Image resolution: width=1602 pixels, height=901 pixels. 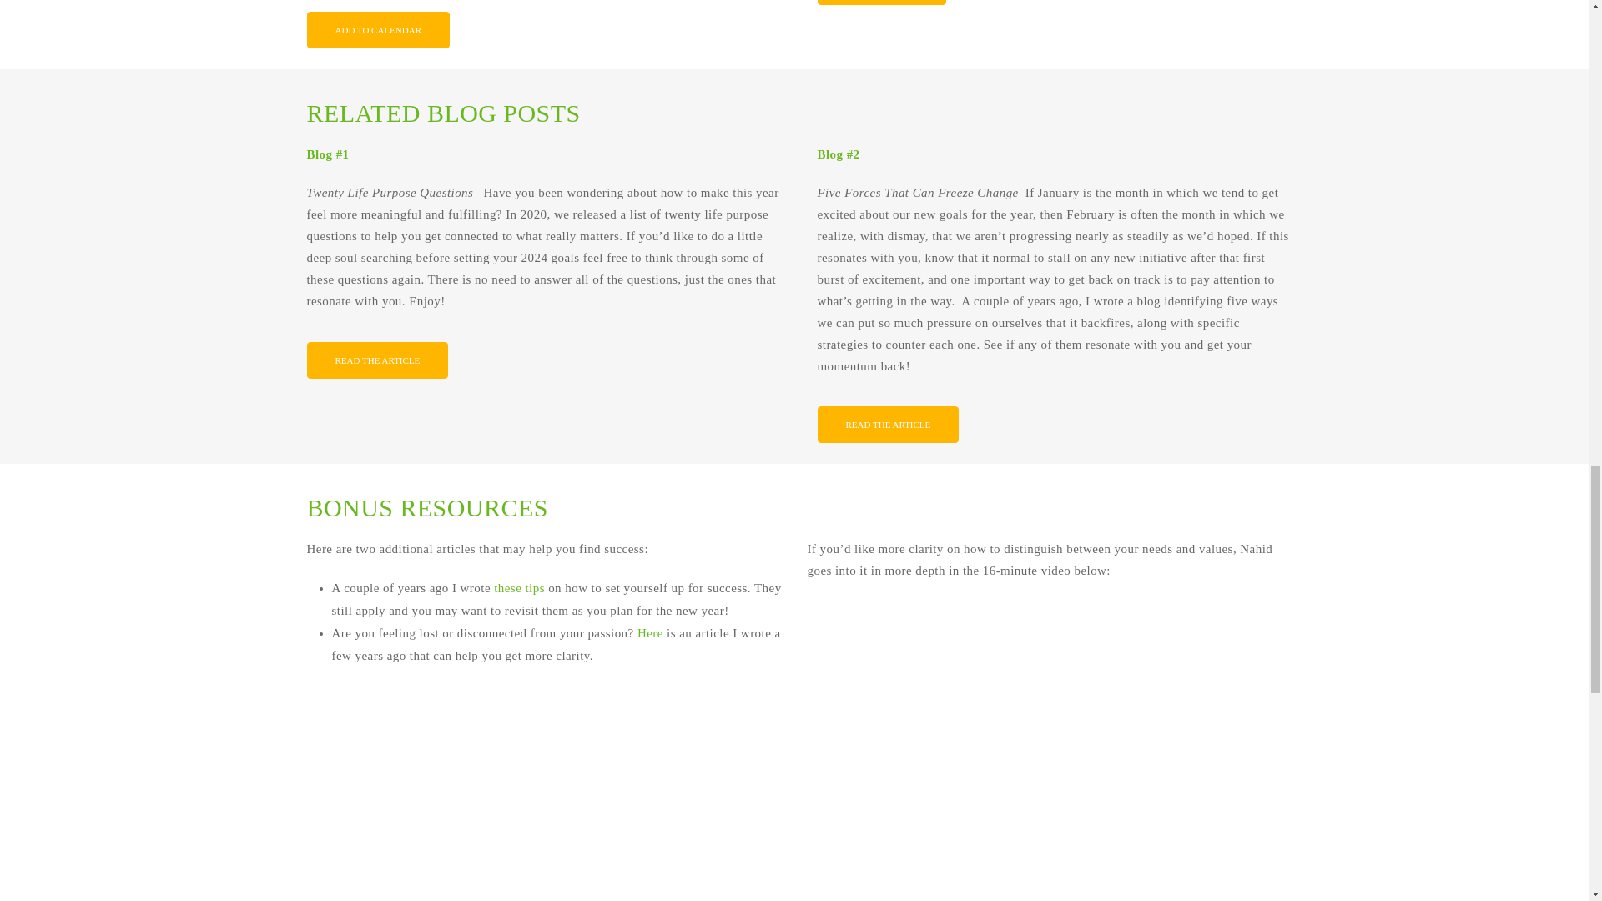 What do you see at coordinates (881, 3) in the screenshot?
I see `Schedule Now` at bounding box center [881, 3].